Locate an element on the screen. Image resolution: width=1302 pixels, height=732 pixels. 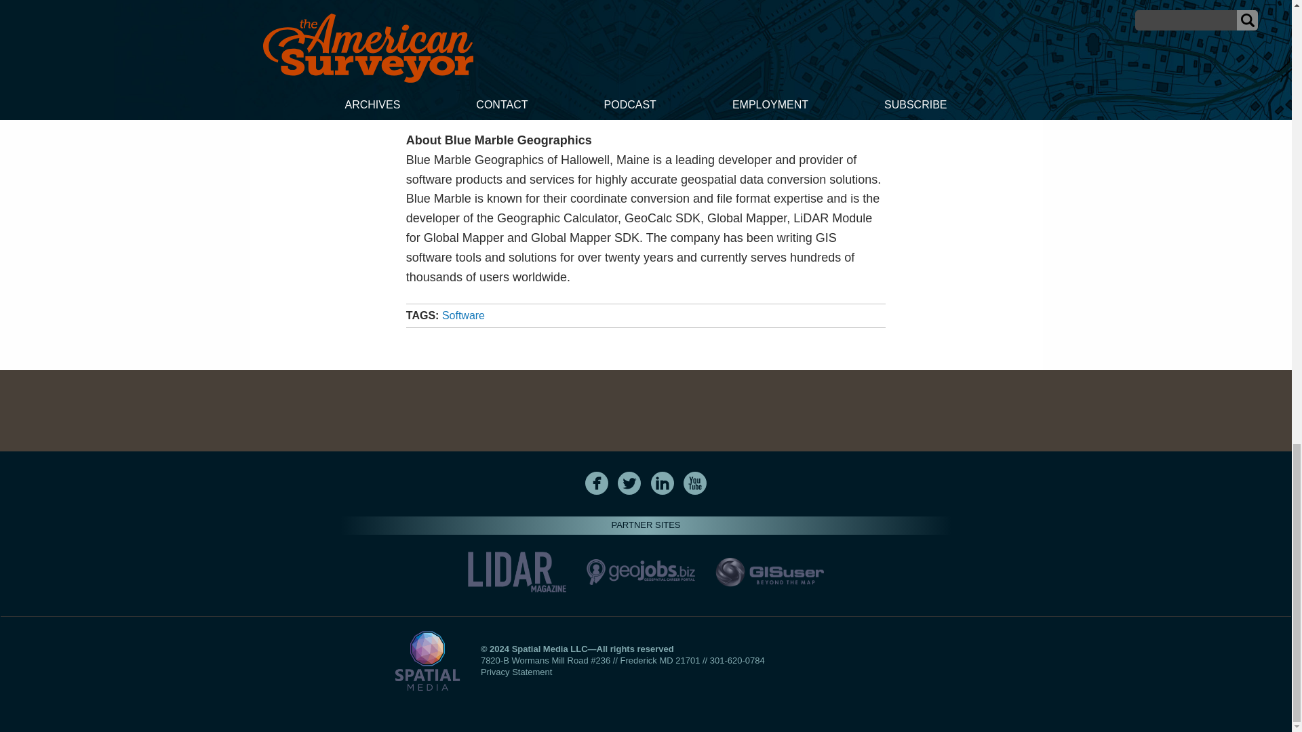
icon-sm-linkedin is located at coordinates (662, 483).